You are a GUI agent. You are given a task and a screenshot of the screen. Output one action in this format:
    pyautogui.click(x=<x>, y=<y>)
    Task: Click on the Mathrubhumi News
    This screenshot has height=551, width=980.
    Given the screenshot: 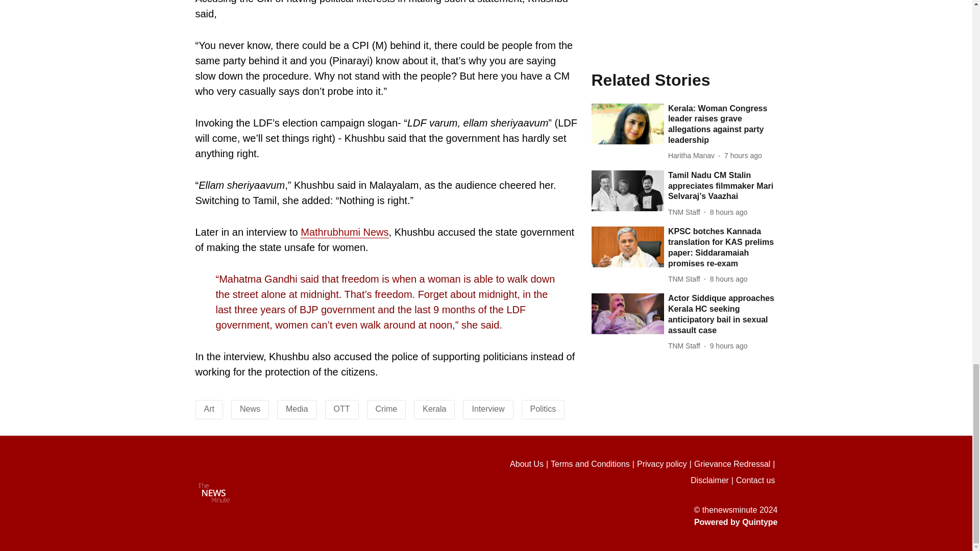 What is the action you would take?
    pyautogui.click(x=344, y=232)
    